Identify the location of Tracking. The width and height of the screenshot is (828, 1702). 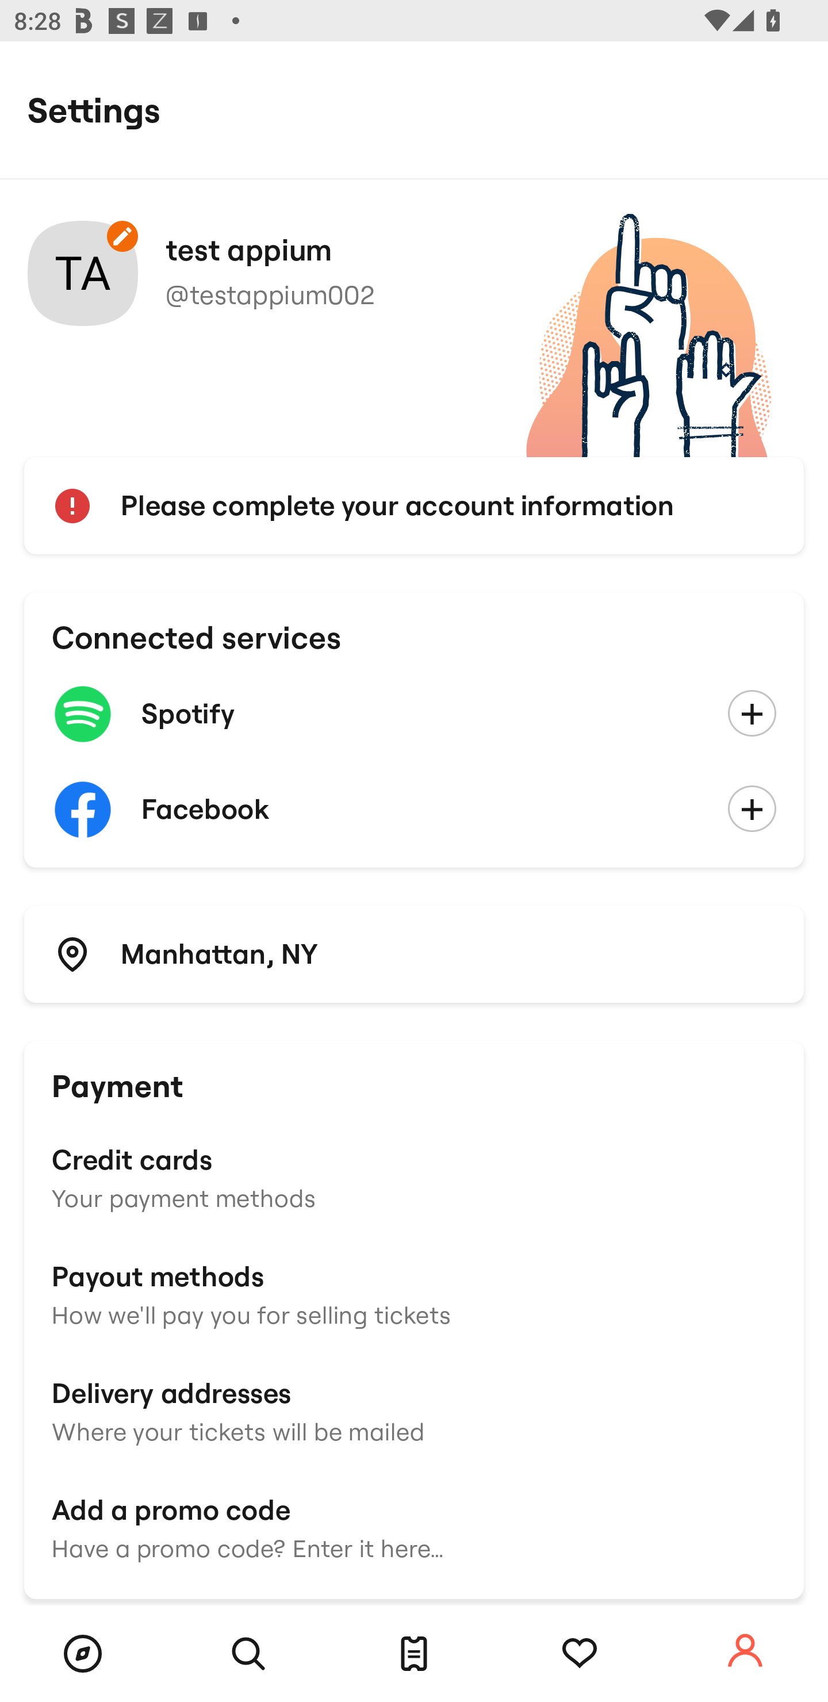
(580, 1654).